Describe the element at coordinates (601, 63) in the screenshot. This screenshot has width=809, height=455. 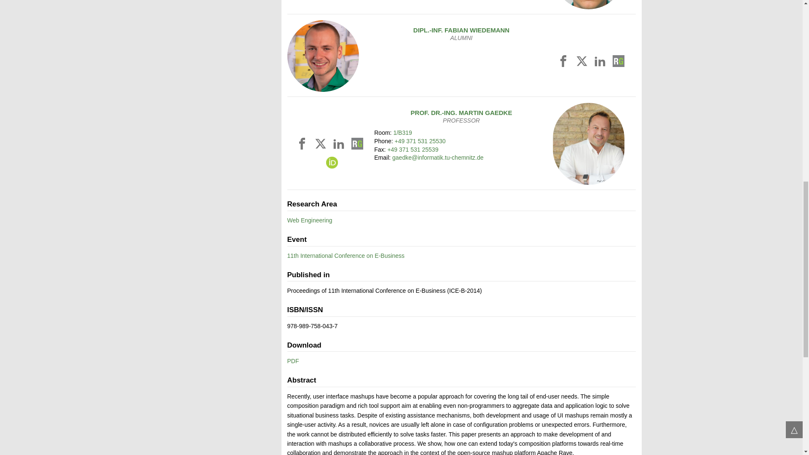
I see `LinkedIn Fabian Wiedemann` at that location.